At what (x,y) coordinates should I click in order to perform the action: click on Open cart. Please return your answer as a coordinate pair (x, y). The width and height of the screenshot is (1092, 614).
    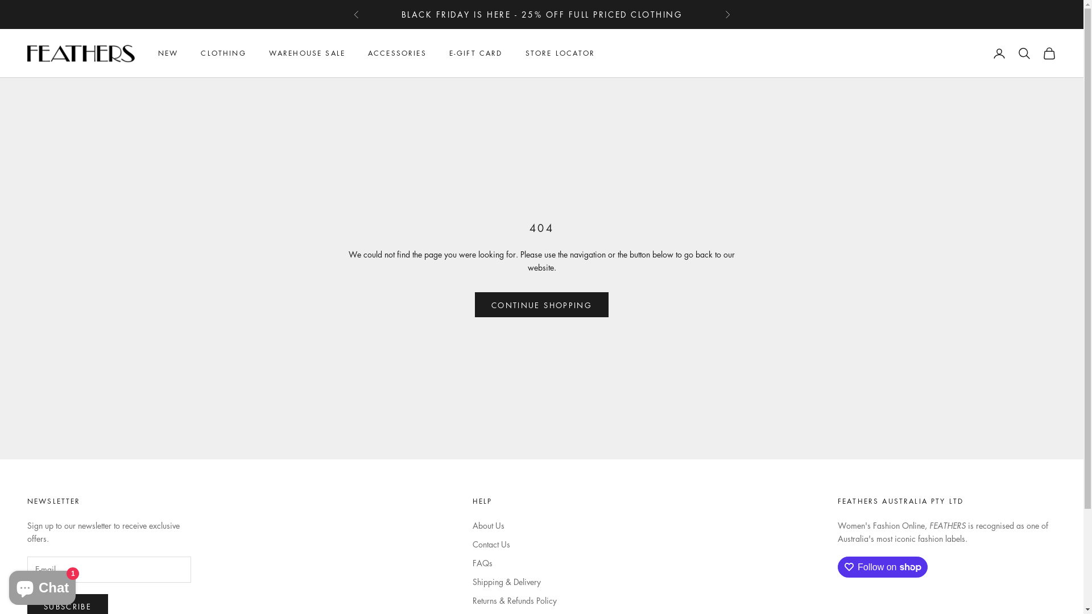
    Looking at the image, I should click on (1049, 53).